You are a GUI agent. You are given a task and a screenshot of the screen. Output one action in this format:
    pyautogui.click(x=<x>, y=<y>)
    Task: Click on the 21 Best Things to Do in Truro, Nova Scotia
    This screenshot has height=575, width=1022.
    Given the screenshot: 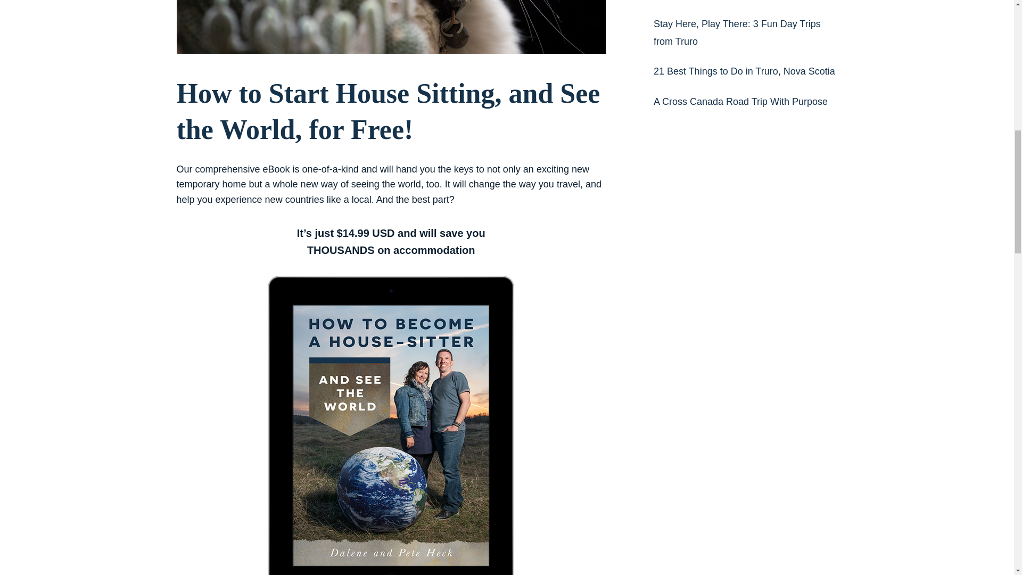 What is the action you would take?
    pyautogui.click(x=744, y=71)
    